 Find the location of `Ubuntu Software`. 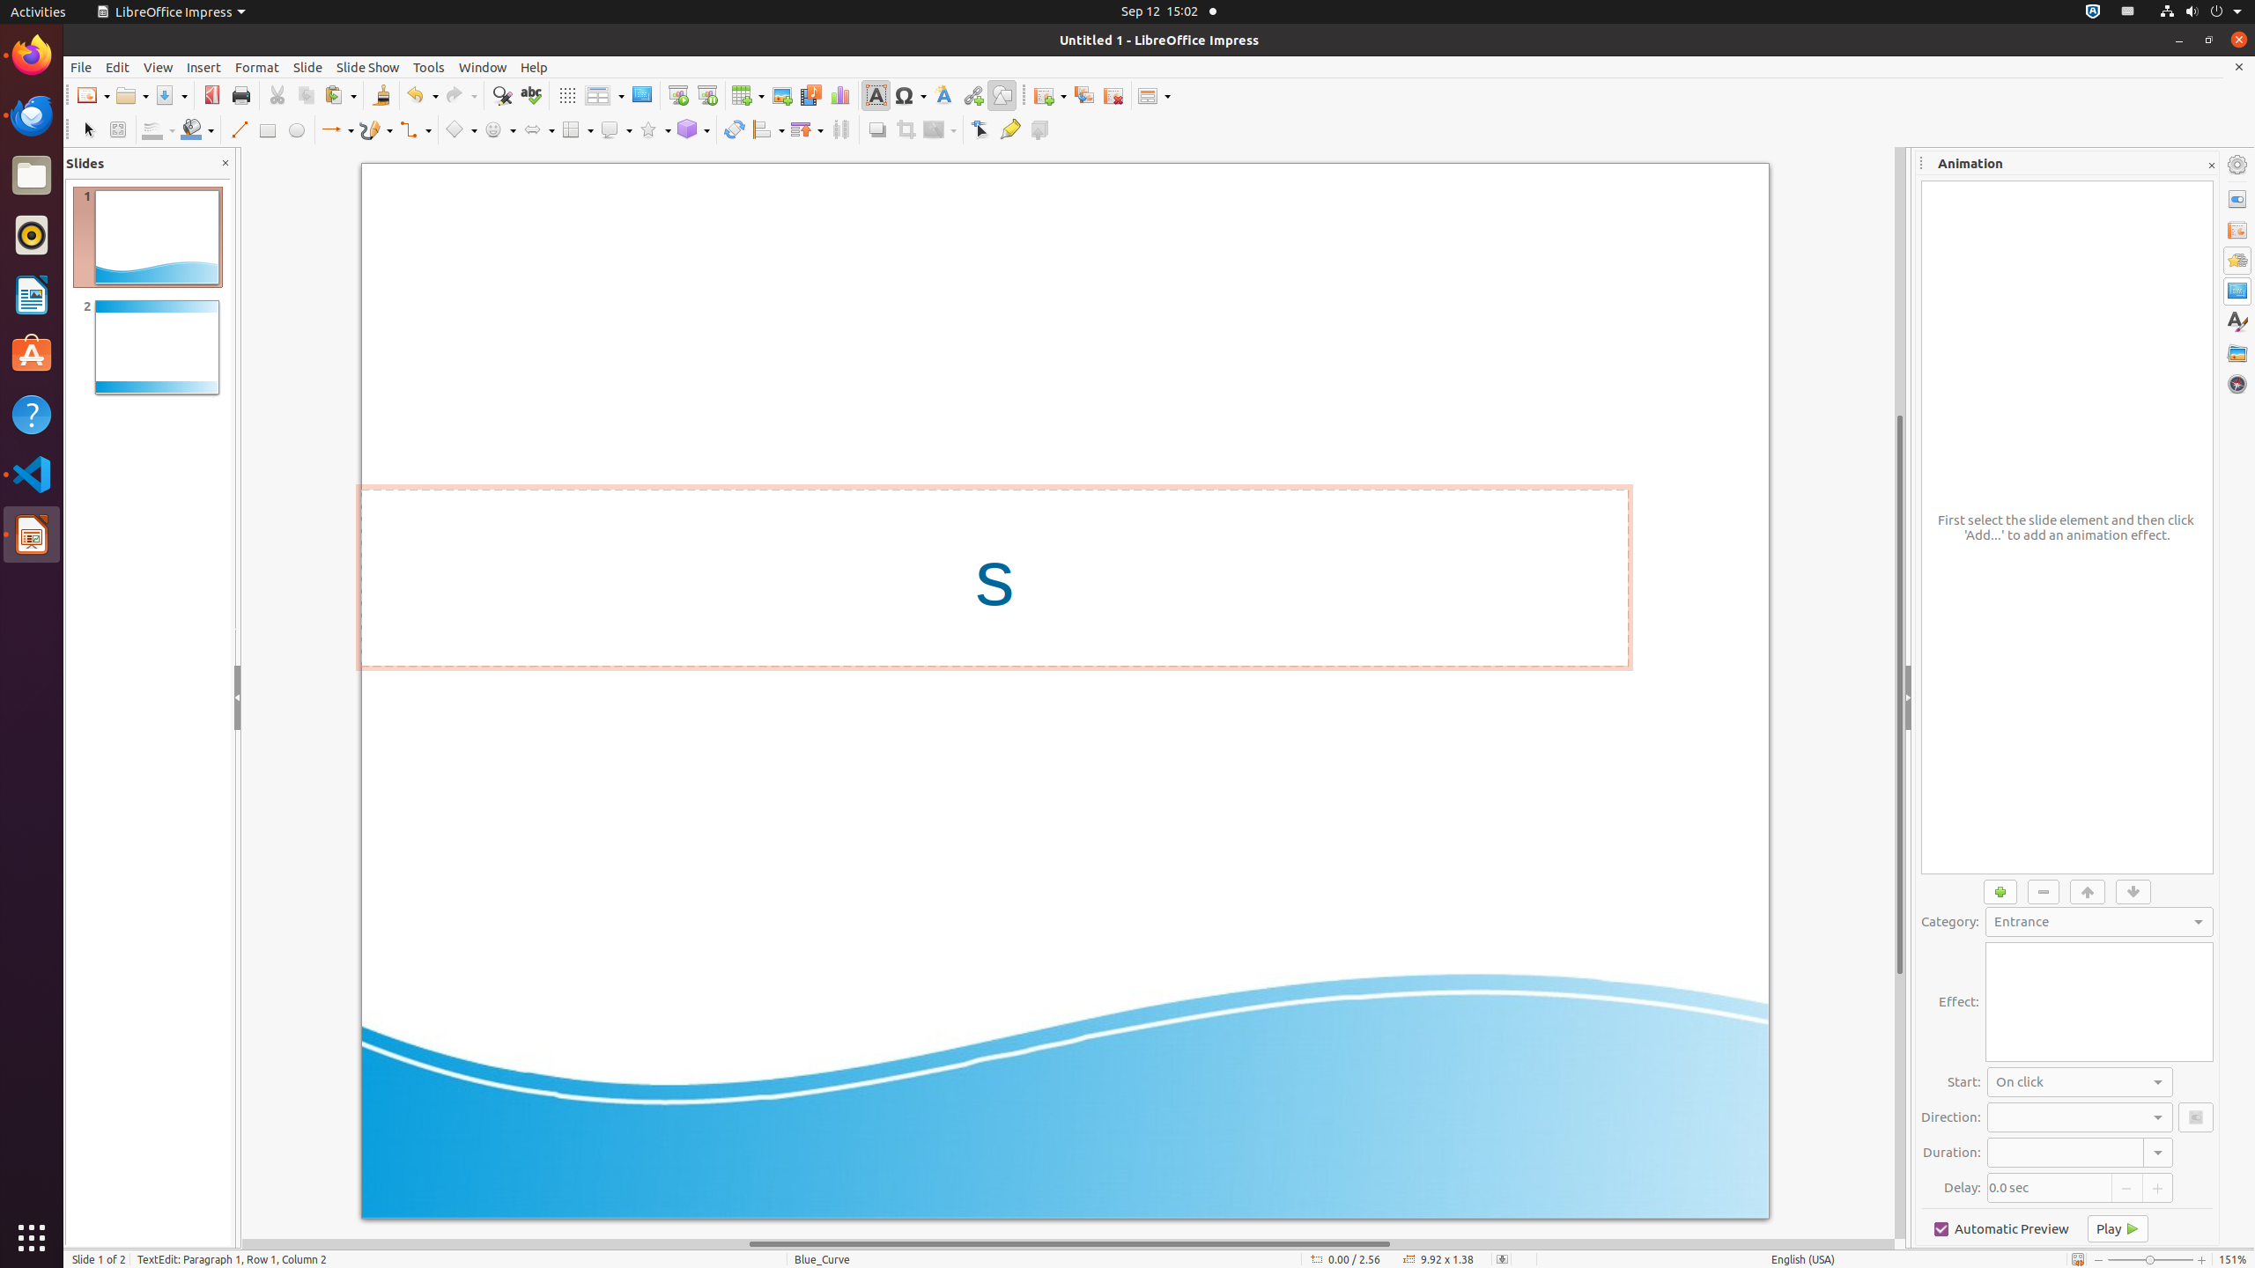

Ubuntu Software is located at coordinates (32, 354).